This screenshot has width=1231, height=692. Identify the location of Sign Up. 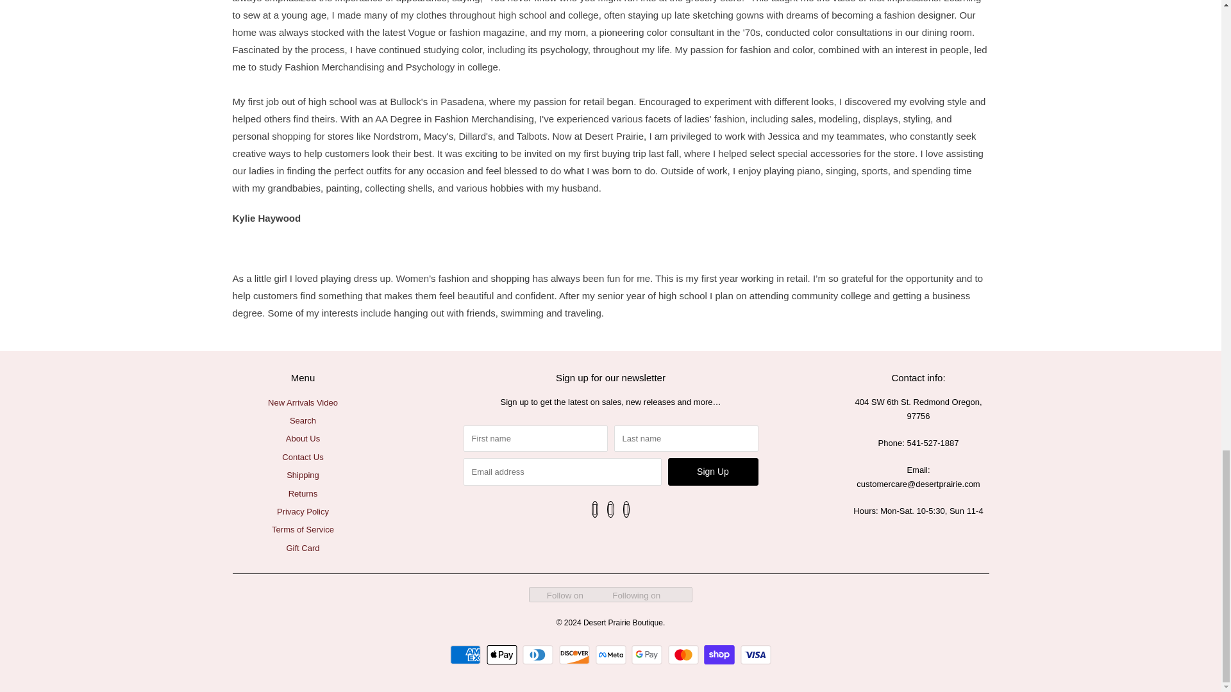
(713, 472).